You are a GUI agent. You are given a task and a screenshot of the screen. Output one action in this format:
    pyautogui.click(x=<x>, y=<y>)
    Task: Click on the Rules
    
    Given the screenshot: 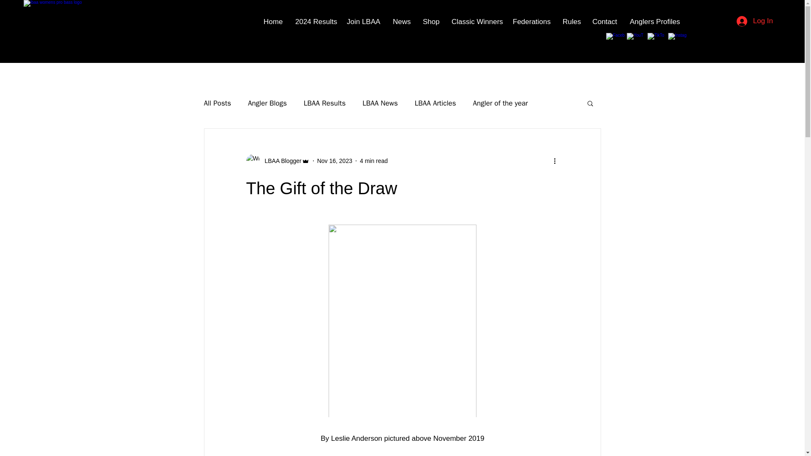 What is the action you would take?
    pyautogui.click(x=571, y=22)
    